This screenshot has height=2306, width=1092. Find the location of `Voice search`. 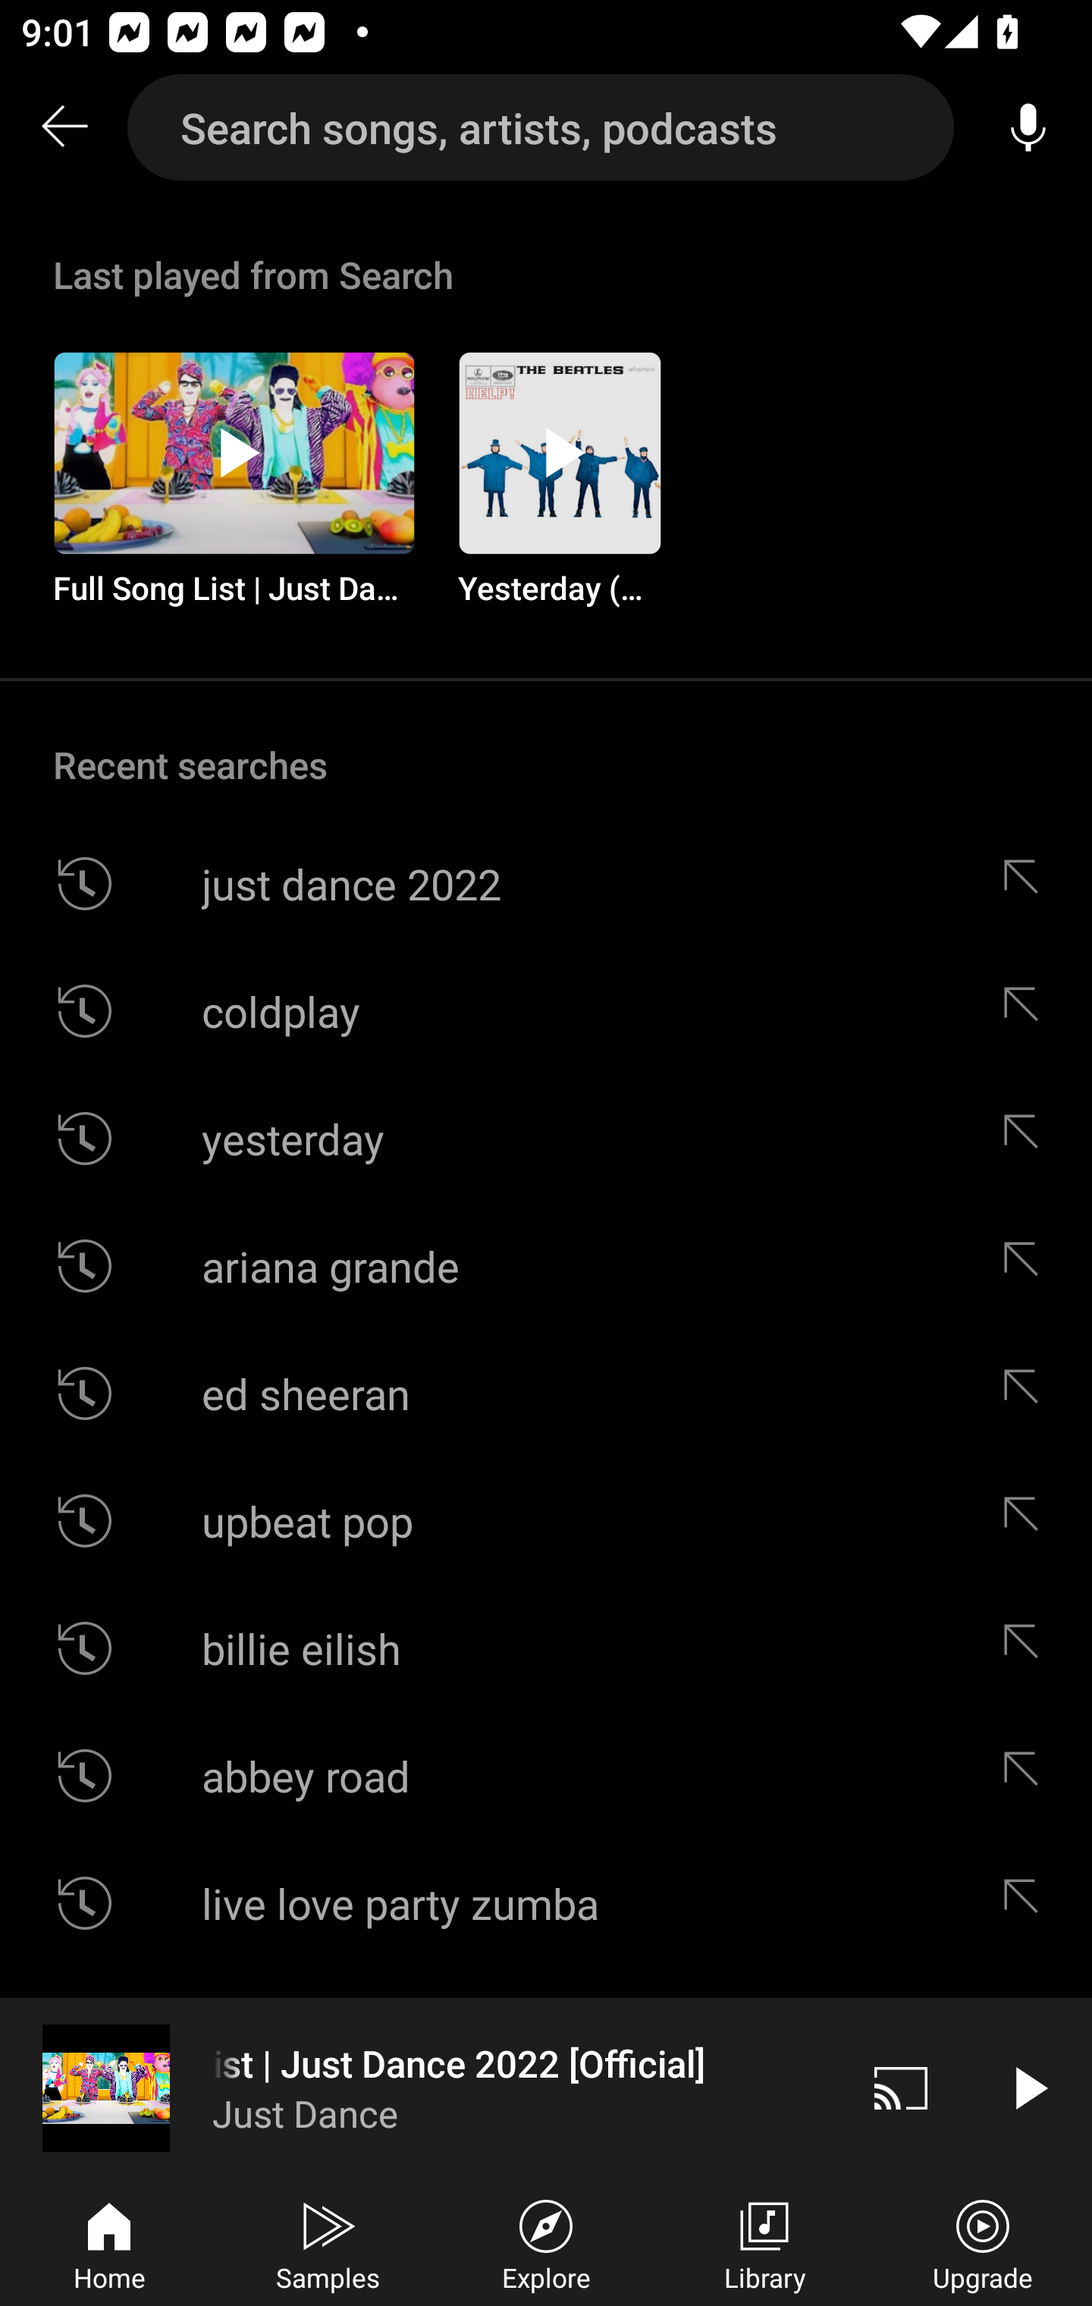

Voice search is located at coordinates (1028, 127).